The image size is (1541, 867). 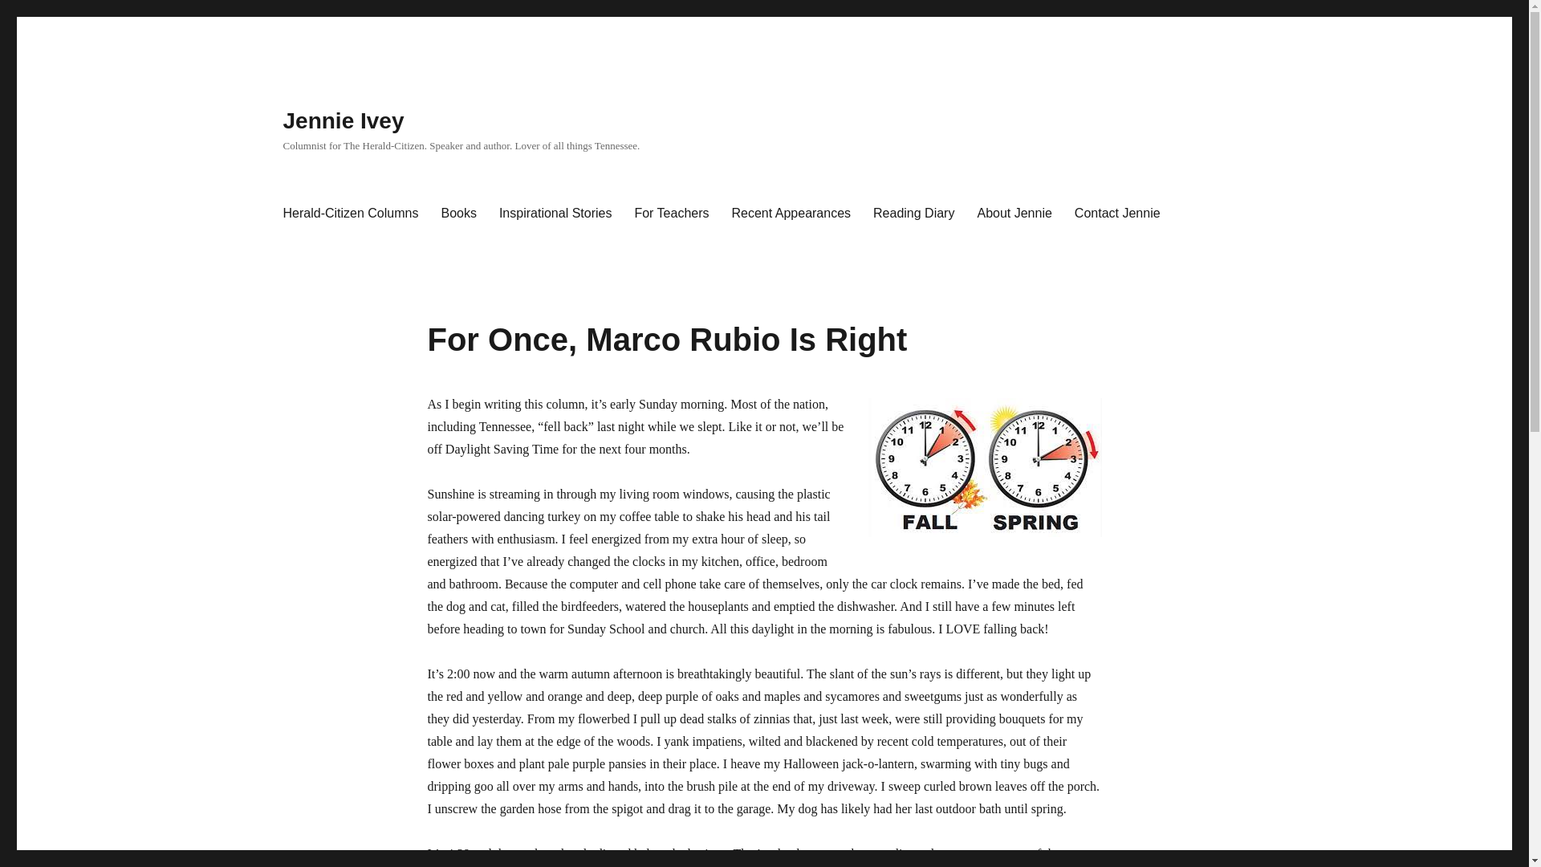 I want to click on Contact Jennie, so click(x=1117, y=214).